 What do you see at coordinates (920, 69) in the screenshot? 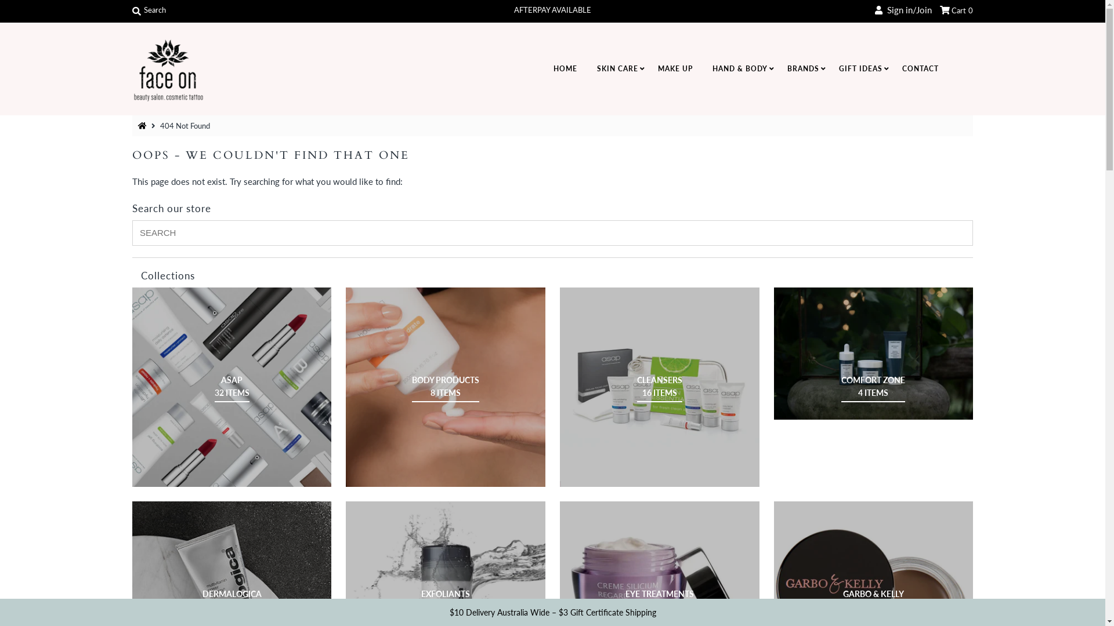
I see `CONTACT` at bounding box center [920, 69].